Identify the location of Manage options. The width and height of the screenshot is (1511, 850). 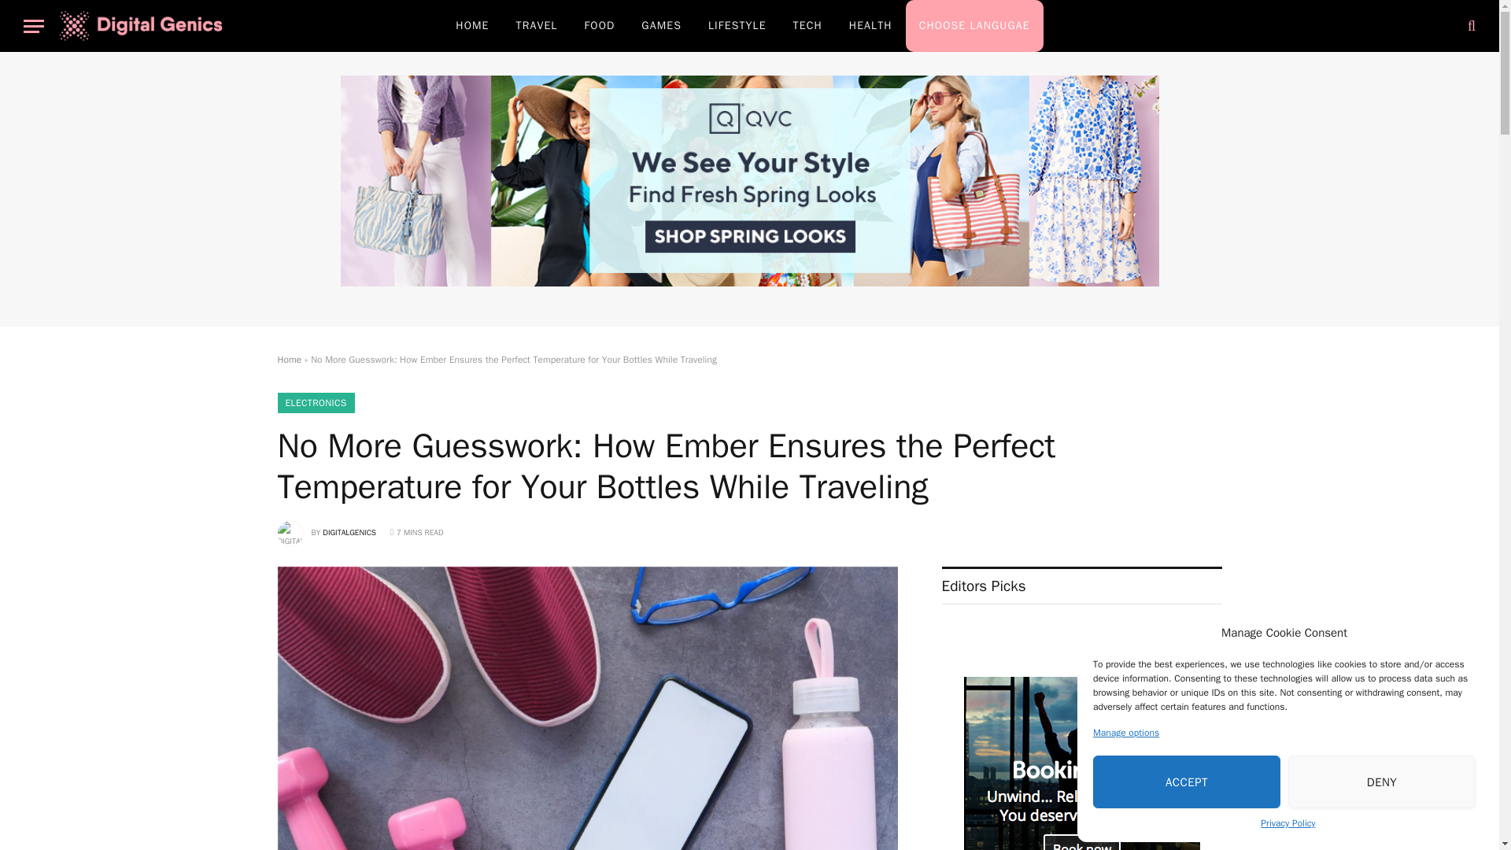
(1125, 732).